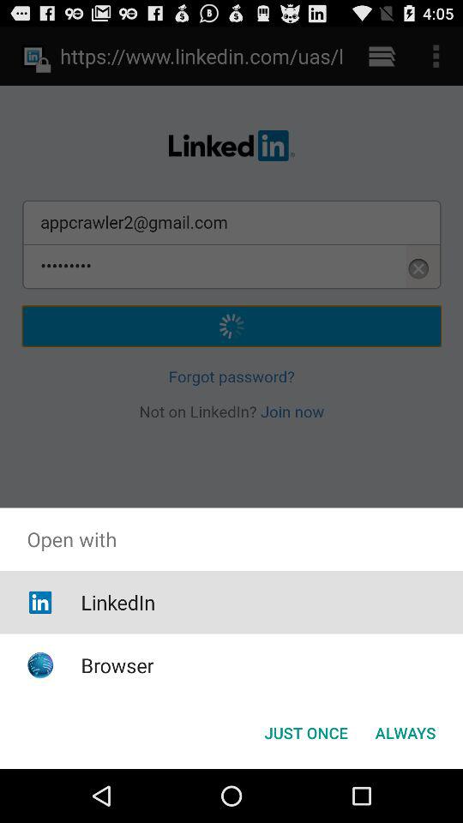  What do you see at coordinates (118, 602) in the screenshot?
I see `open the linkedin item` at bounding box center [118, 602].